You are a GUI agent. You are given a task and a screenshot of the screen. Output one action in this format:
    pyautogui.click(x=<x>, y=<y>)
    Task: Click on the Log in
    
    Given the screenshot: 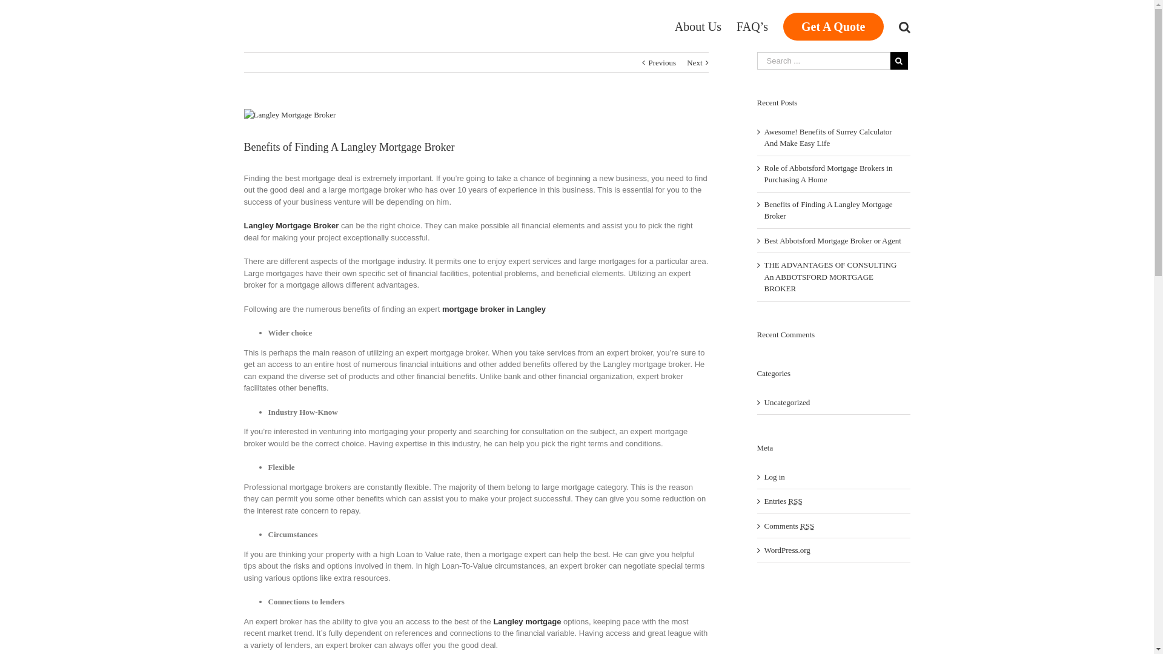 What is the action you would take?
    pyautogui.click(x=775, y=477)
    